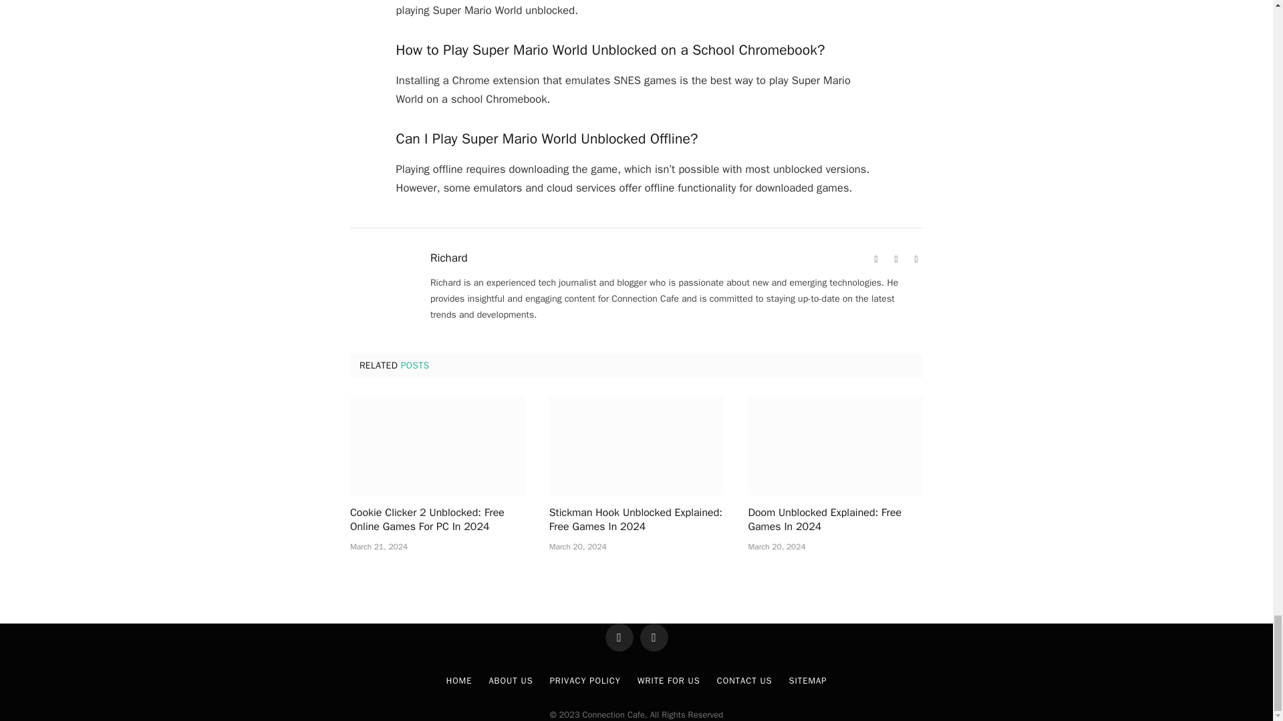 The height and width of the screenshot is (721, 1283). I want to click on Stickman Hook Unblocked Explained: Free Games In 2024, so click(636, 445).